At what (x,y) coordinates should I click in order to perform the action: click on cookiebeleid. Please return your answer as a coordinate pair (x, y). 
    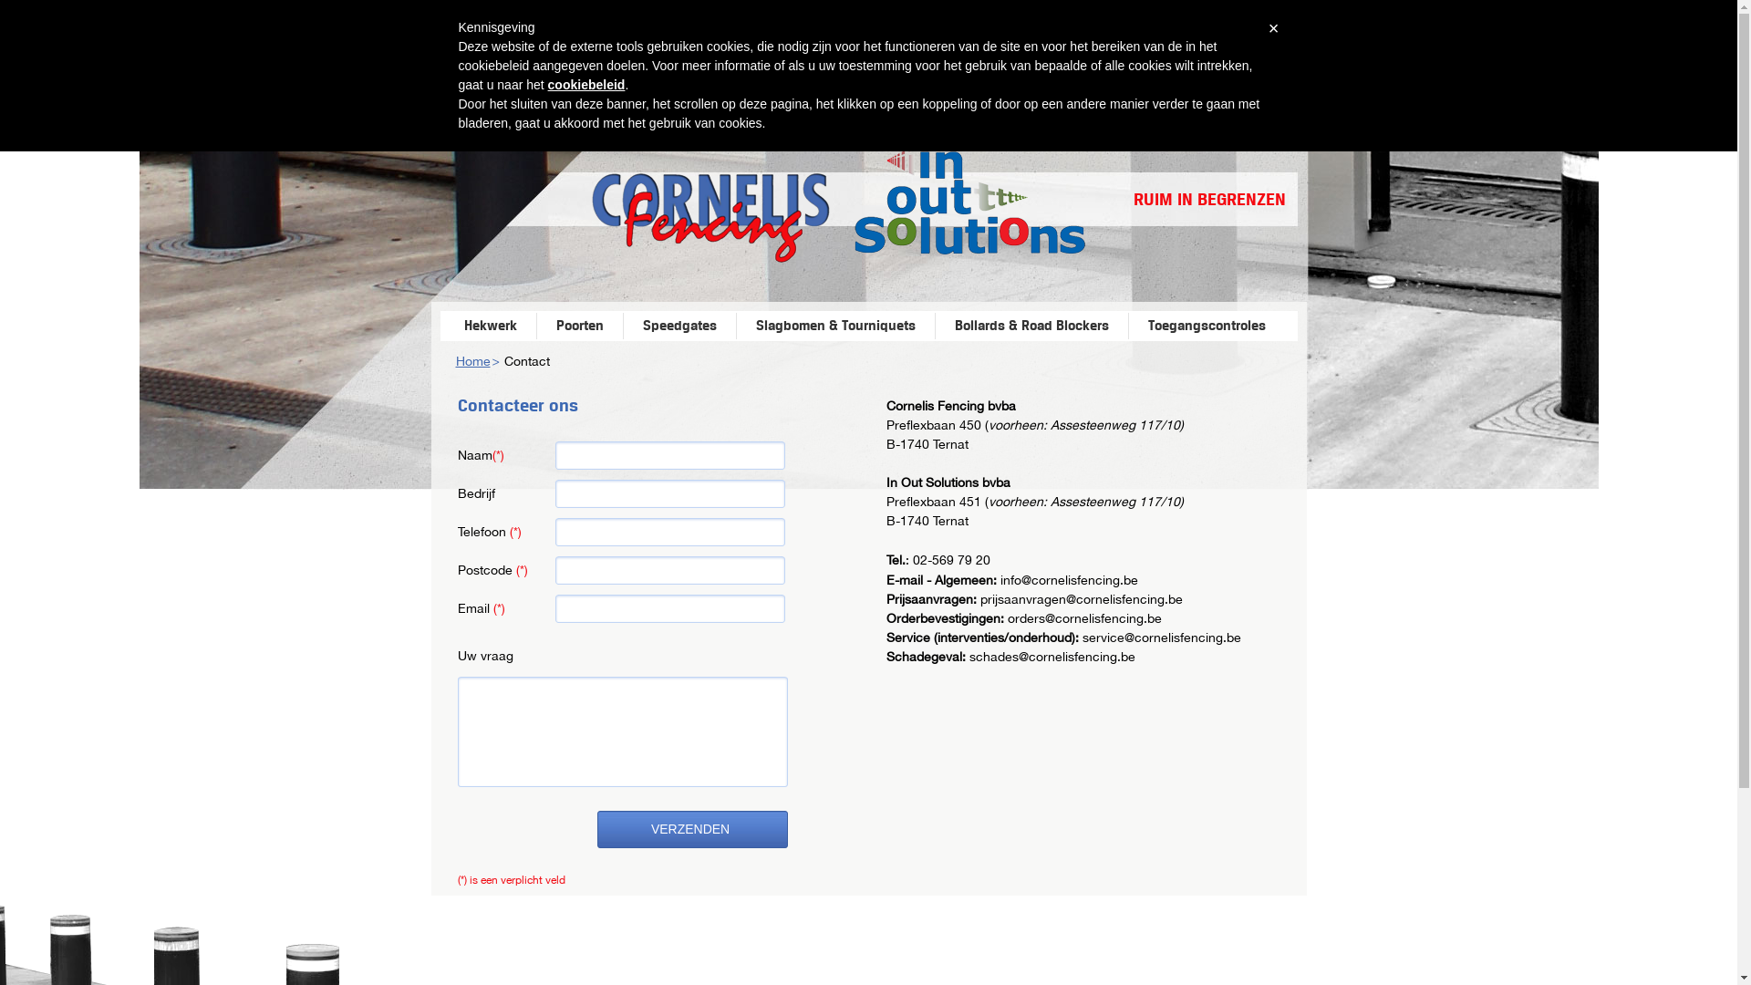
    Looking at the image, I should click on (587, 85).